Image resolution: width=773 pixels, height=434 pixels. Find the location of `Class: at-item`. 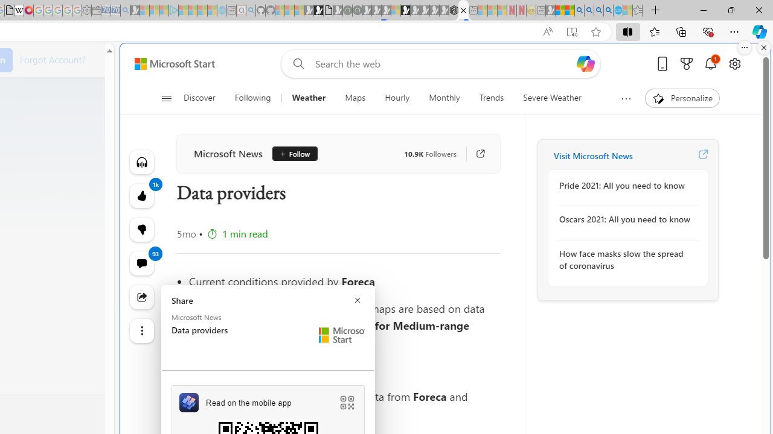

Class: at-item is located at coordinates (141, 330).